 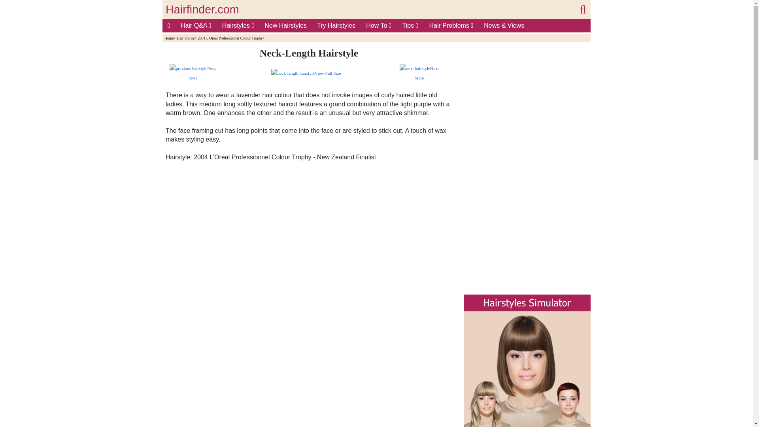 What do you see at coordinates (238, 25) in the screenshot?
I see `Hairstyles` at bounding box center [238, 25].